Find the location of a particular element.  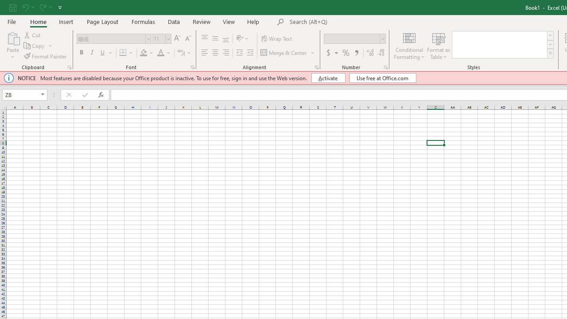

Conditional Formatting is located at coordinates (409, 45).